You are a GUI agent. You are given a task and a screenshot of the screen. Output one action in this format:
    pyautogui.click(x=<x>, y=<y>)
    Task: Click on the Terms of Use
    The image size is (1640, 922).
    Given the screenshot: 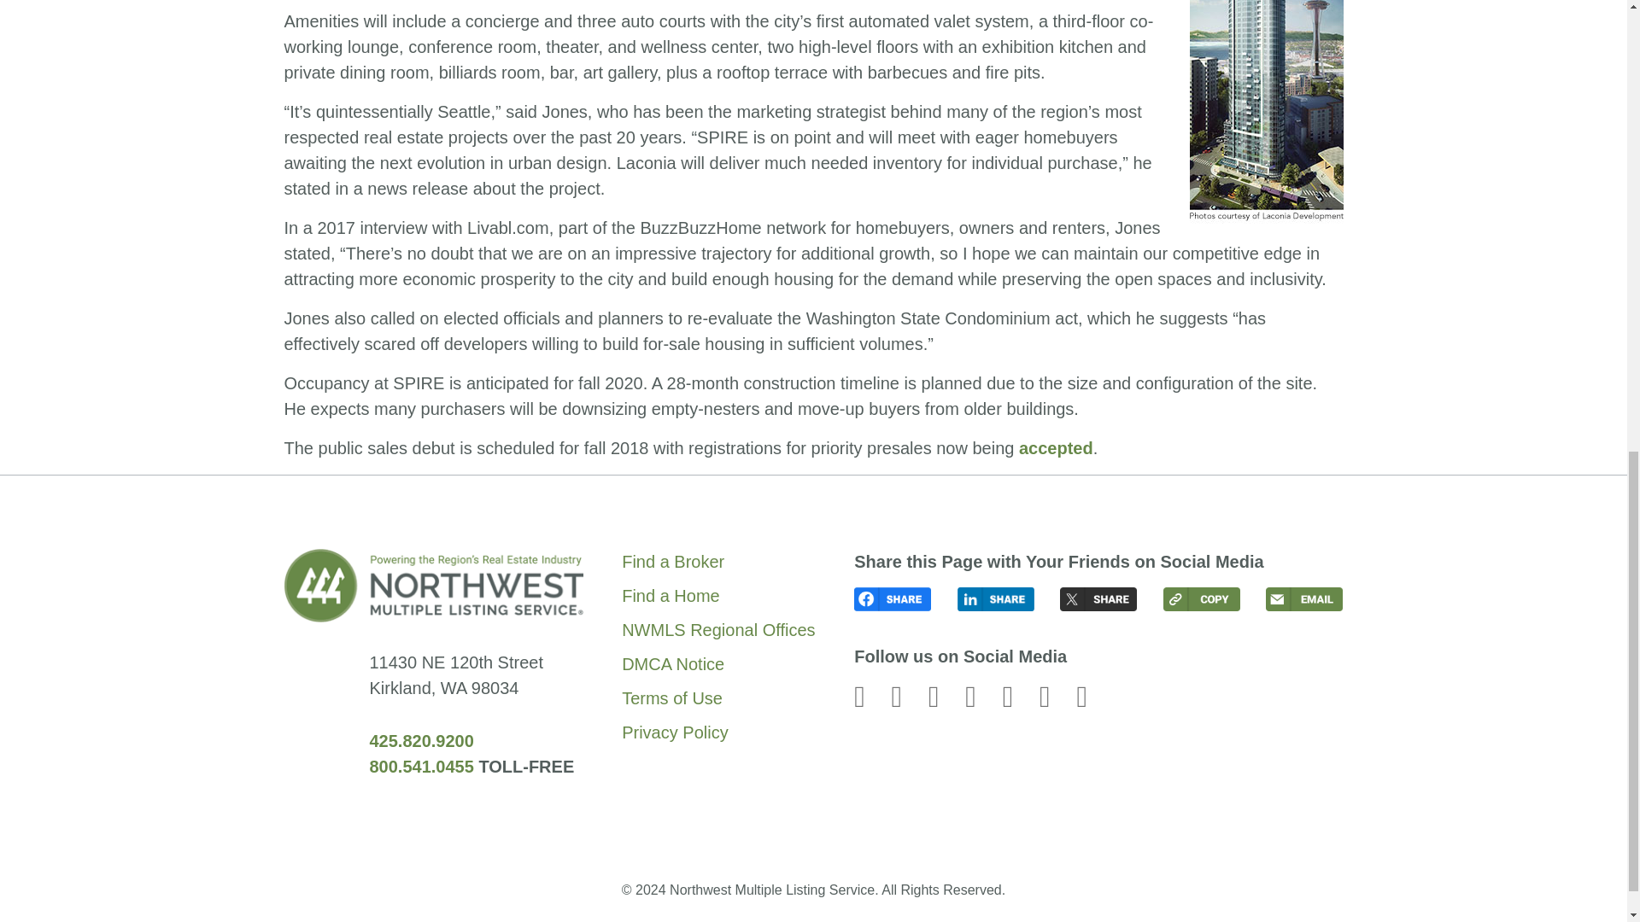 What is the action you would take?
    pyautogui.click(x=717, y=698)
    